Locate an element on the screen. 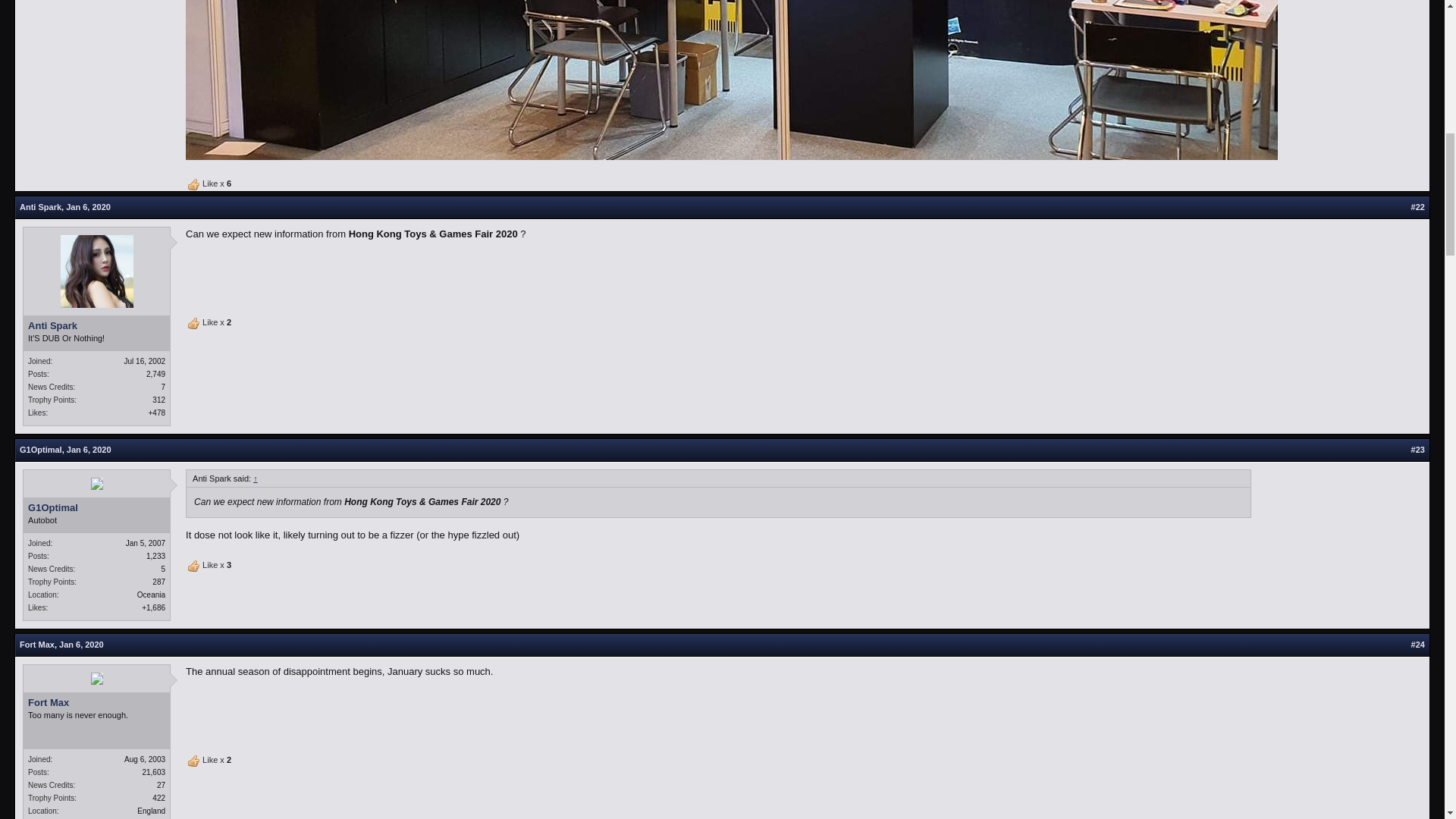  Like is located at coordinates (194, 566).